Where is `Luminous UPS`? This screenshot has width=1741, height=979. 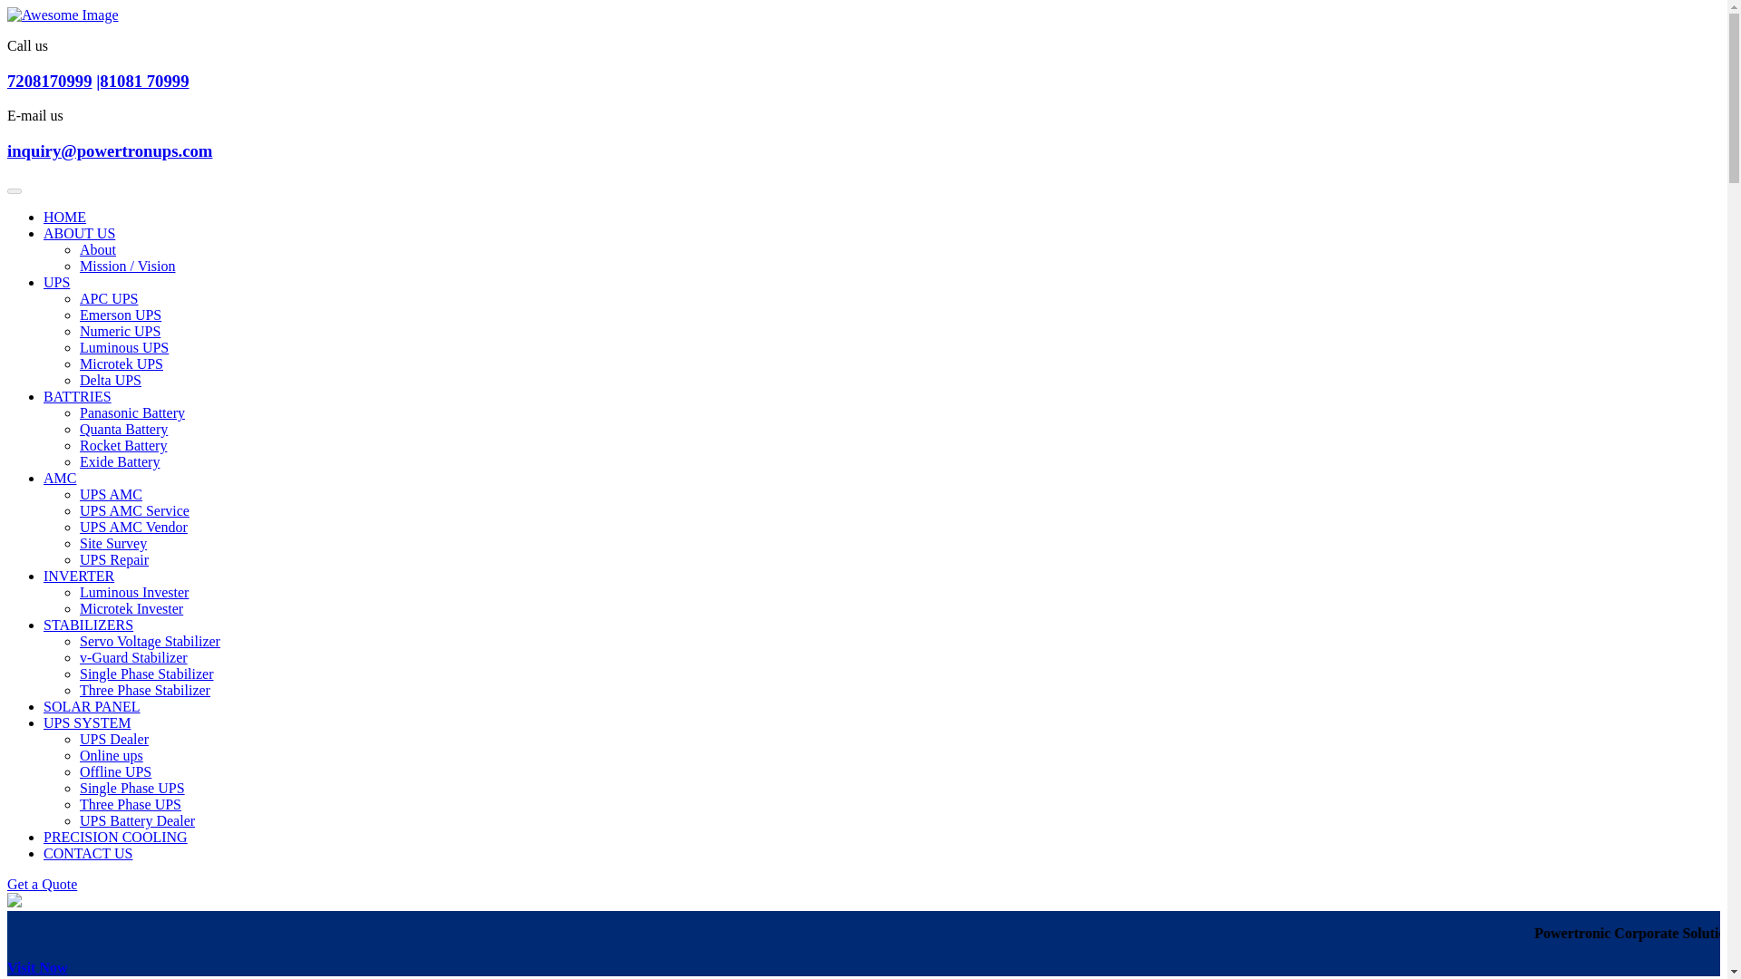 Luminous UPS is located at coordinates (124, 347).